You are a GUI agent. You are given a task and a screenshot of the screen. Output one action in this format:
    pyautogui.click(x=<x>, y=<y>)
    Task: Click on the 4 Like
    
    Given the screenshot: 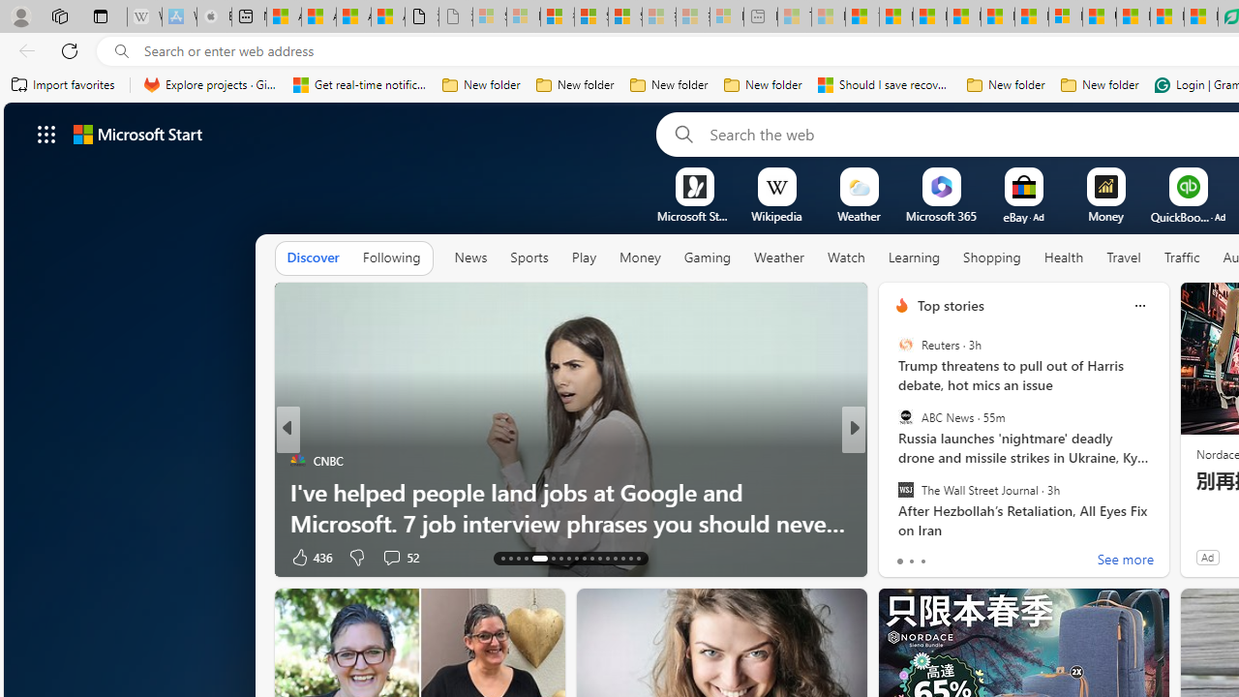 What is the action you would take?
    pyautogui.click(x=900, y=556)
    